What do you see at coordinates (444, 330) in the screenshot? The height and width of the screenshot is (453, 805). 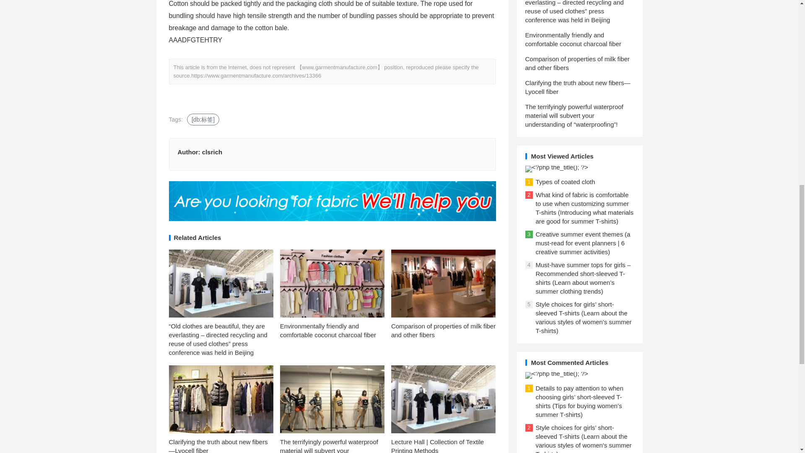 I see `Comparison of properties of milk fiber and other fibers` at bounding box center [444, 330].